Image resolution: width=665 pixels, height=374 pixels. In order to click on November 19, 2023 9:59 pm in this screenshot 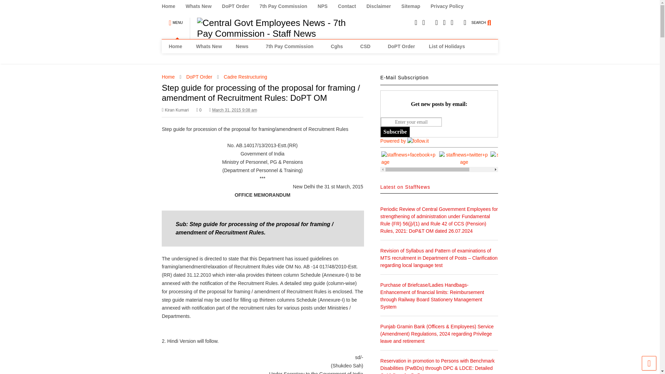, I will do `click(234, 110)`.